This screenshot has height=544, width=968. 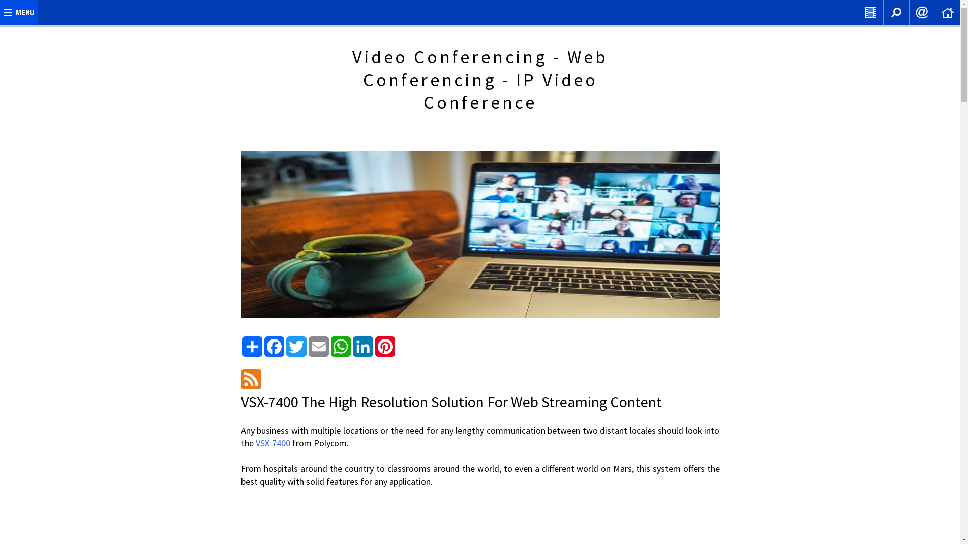 I want to click on Facebook, so click(x=274, y=347).